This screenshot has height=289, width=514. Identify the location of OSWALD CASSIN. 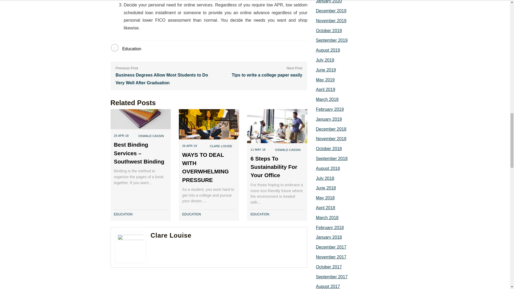
(288, 150).